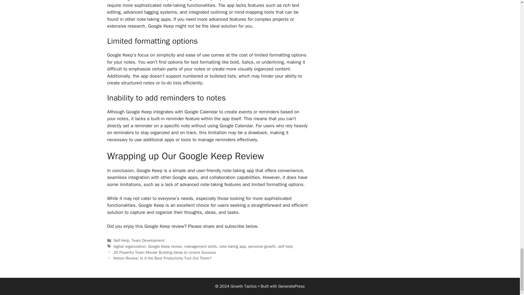  Describe the element at coordinates (163, 258) in the screenshot. I see `Notion Review: Is It the Best Productivity Tool Out There?` at that location.